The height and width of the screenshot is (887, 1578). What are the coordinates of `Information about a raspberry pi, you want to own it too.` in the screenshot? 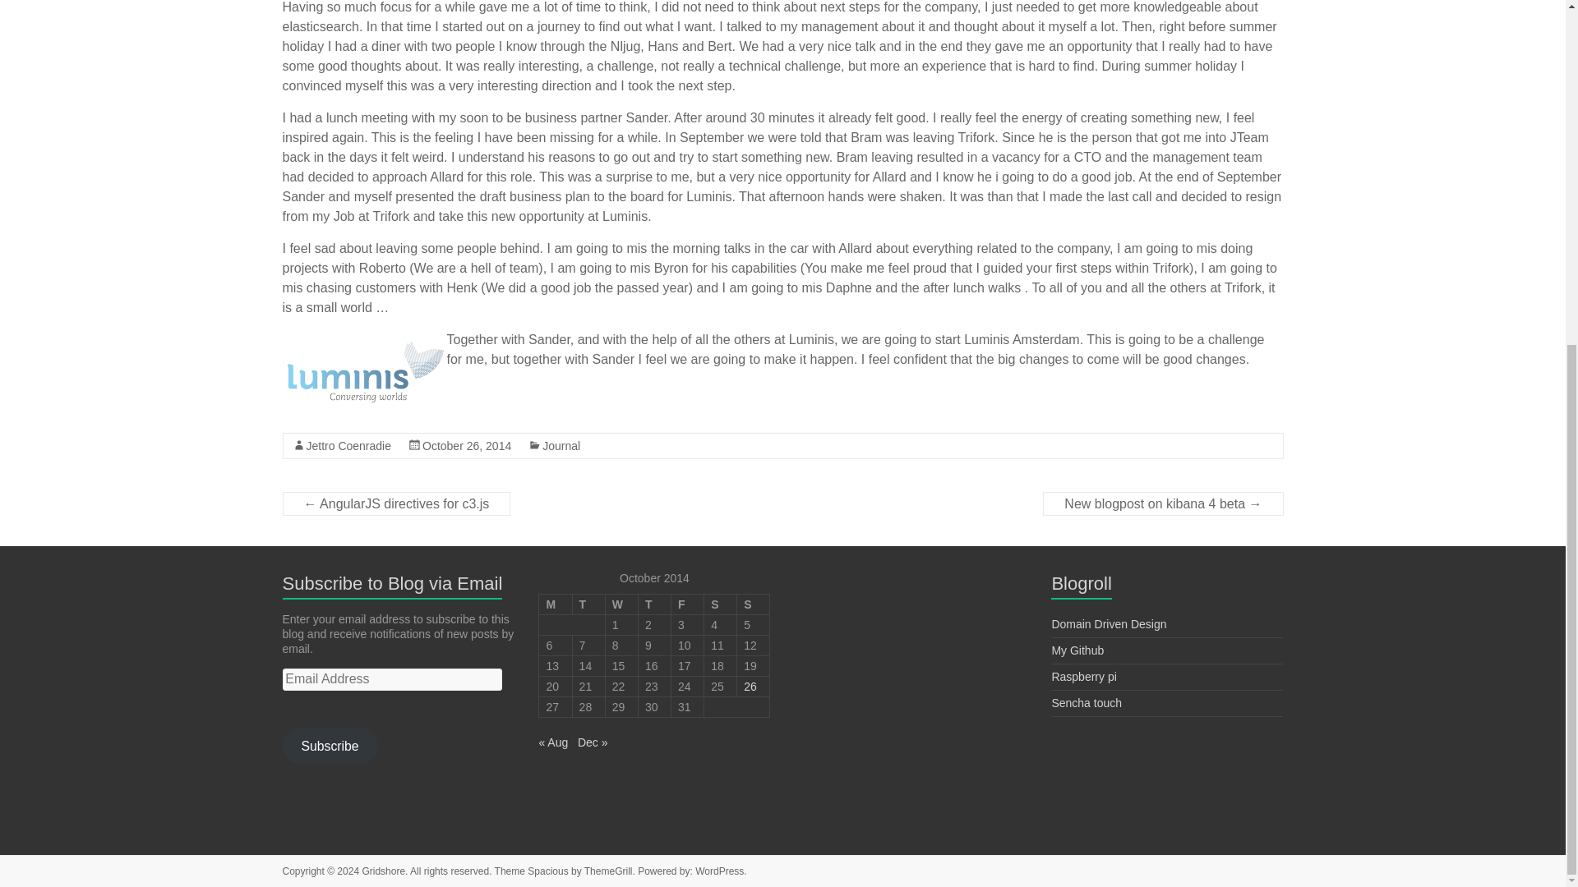 It's located at (1083, 677).